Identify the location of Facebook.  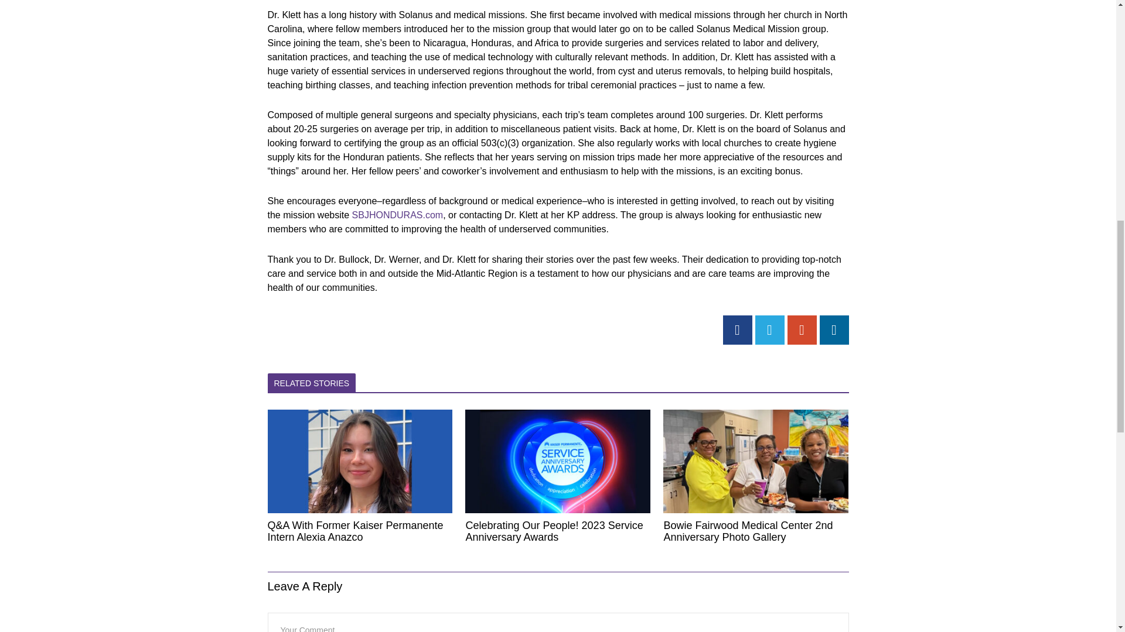
(738, 329).